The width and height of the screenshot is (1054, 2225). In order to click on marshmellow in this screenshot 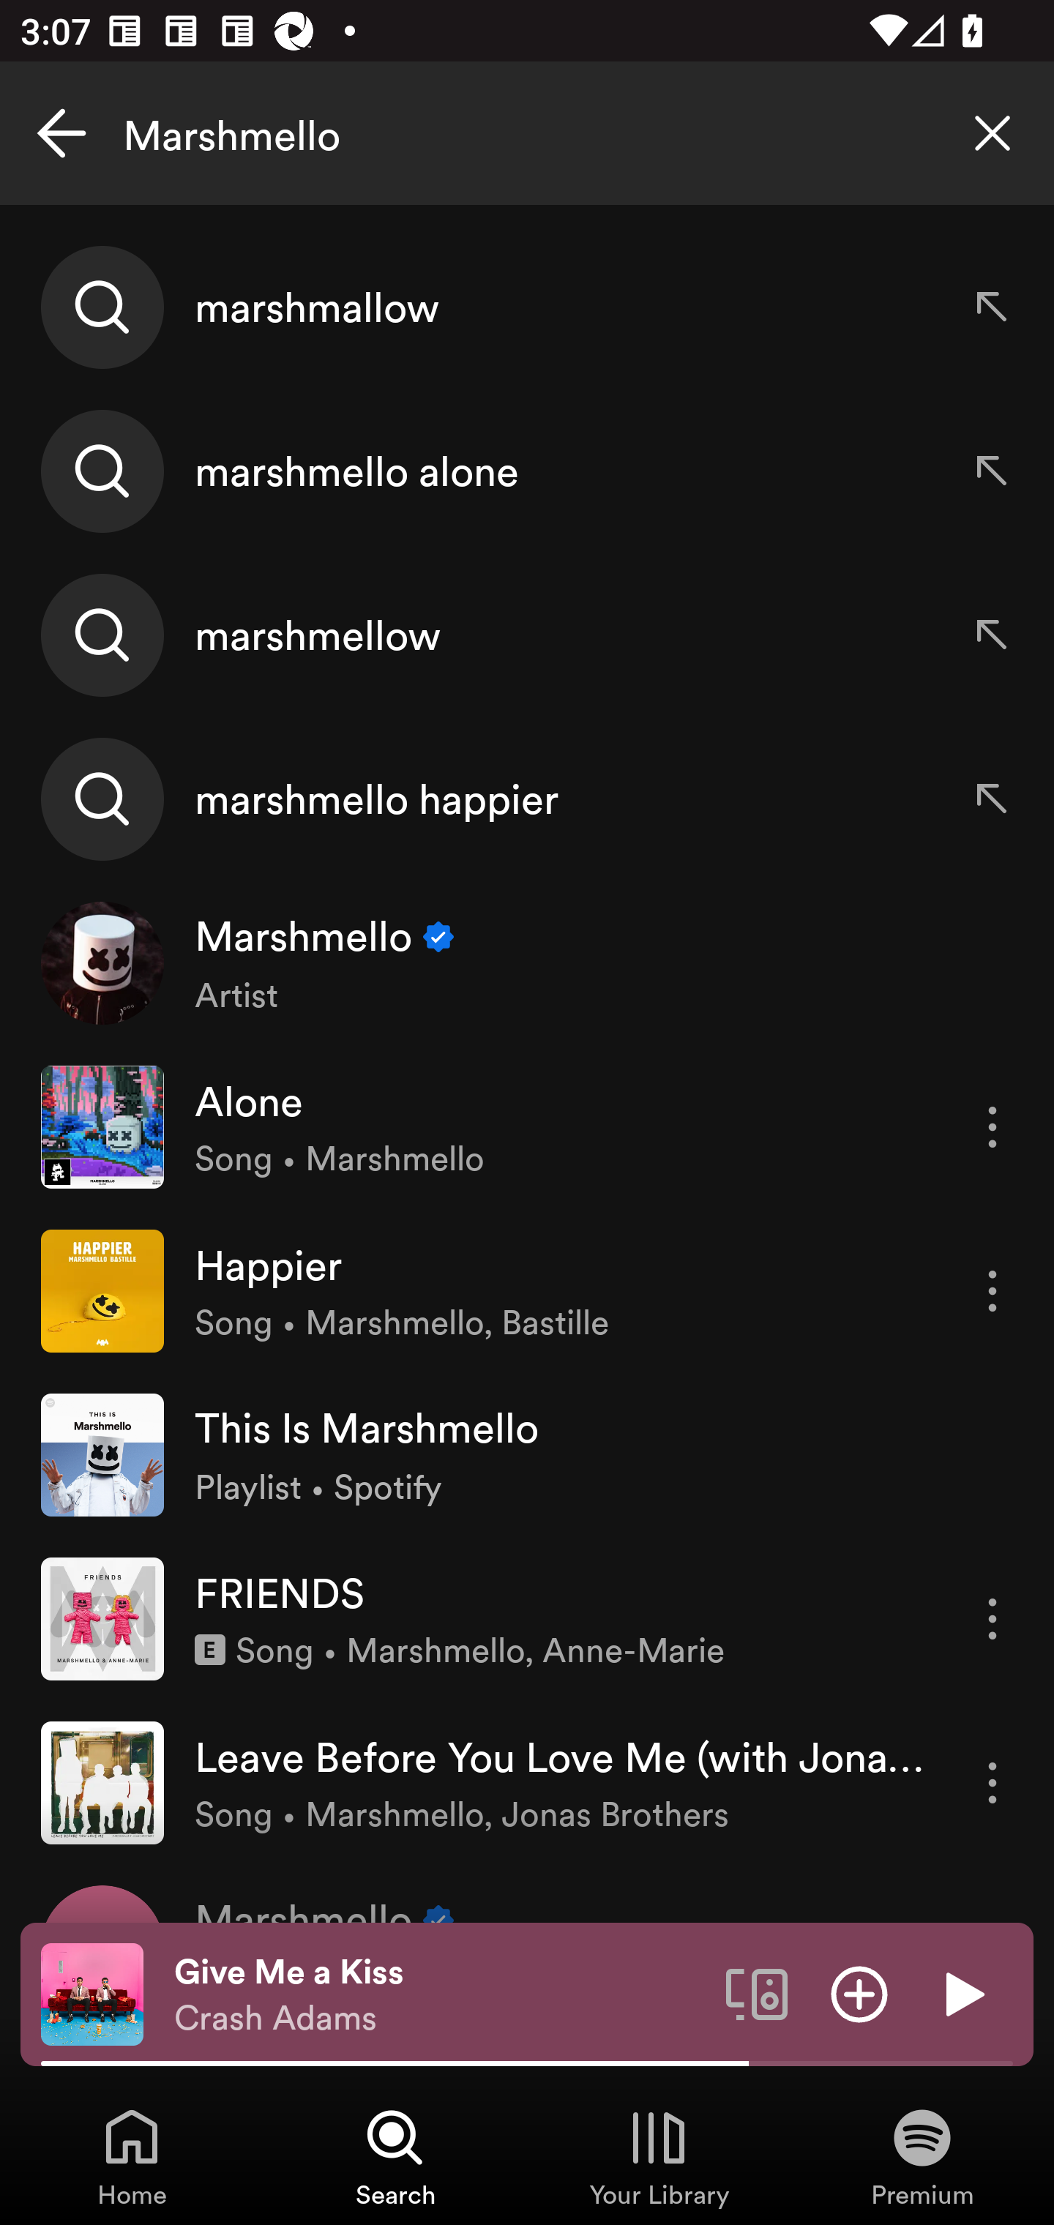, I will do `click(527, 635)`.